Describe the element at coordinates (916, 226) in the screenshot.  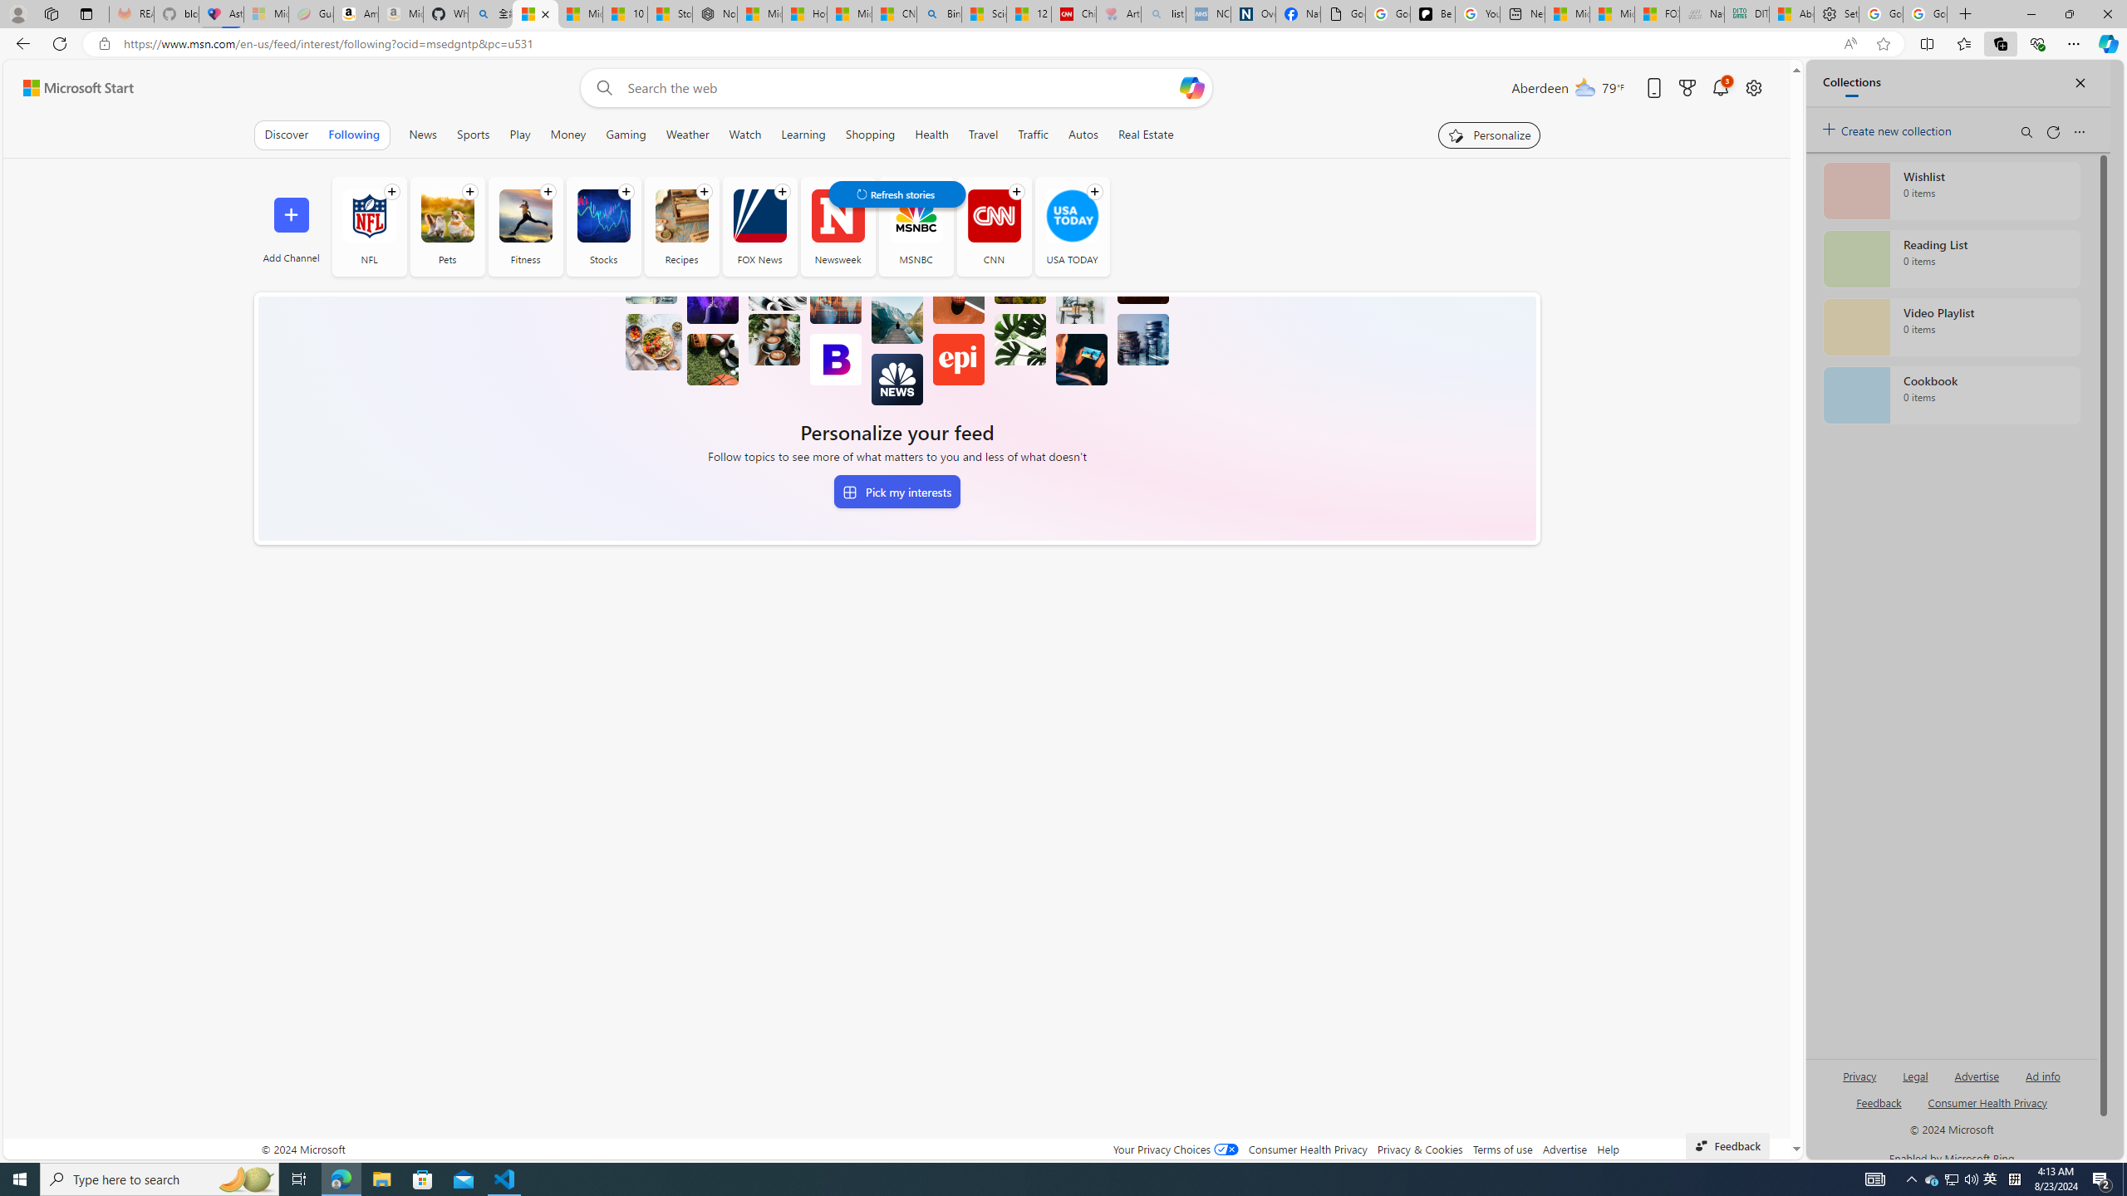
I see `MSNBC` at that location.